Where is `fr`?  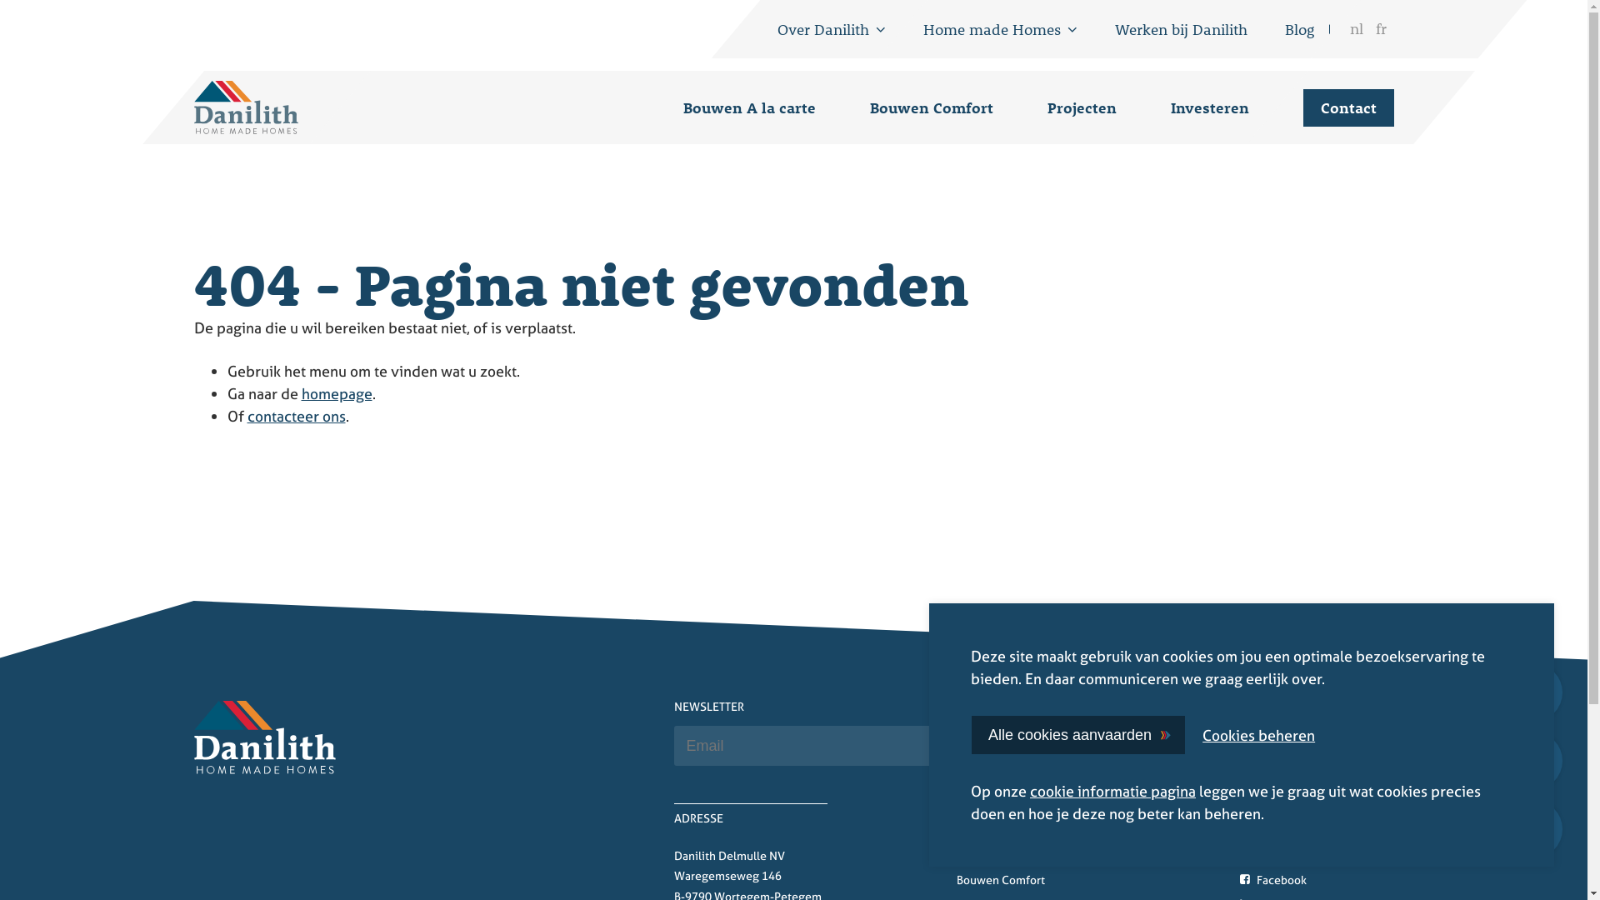
fr is located at coordinates (1381, 29).